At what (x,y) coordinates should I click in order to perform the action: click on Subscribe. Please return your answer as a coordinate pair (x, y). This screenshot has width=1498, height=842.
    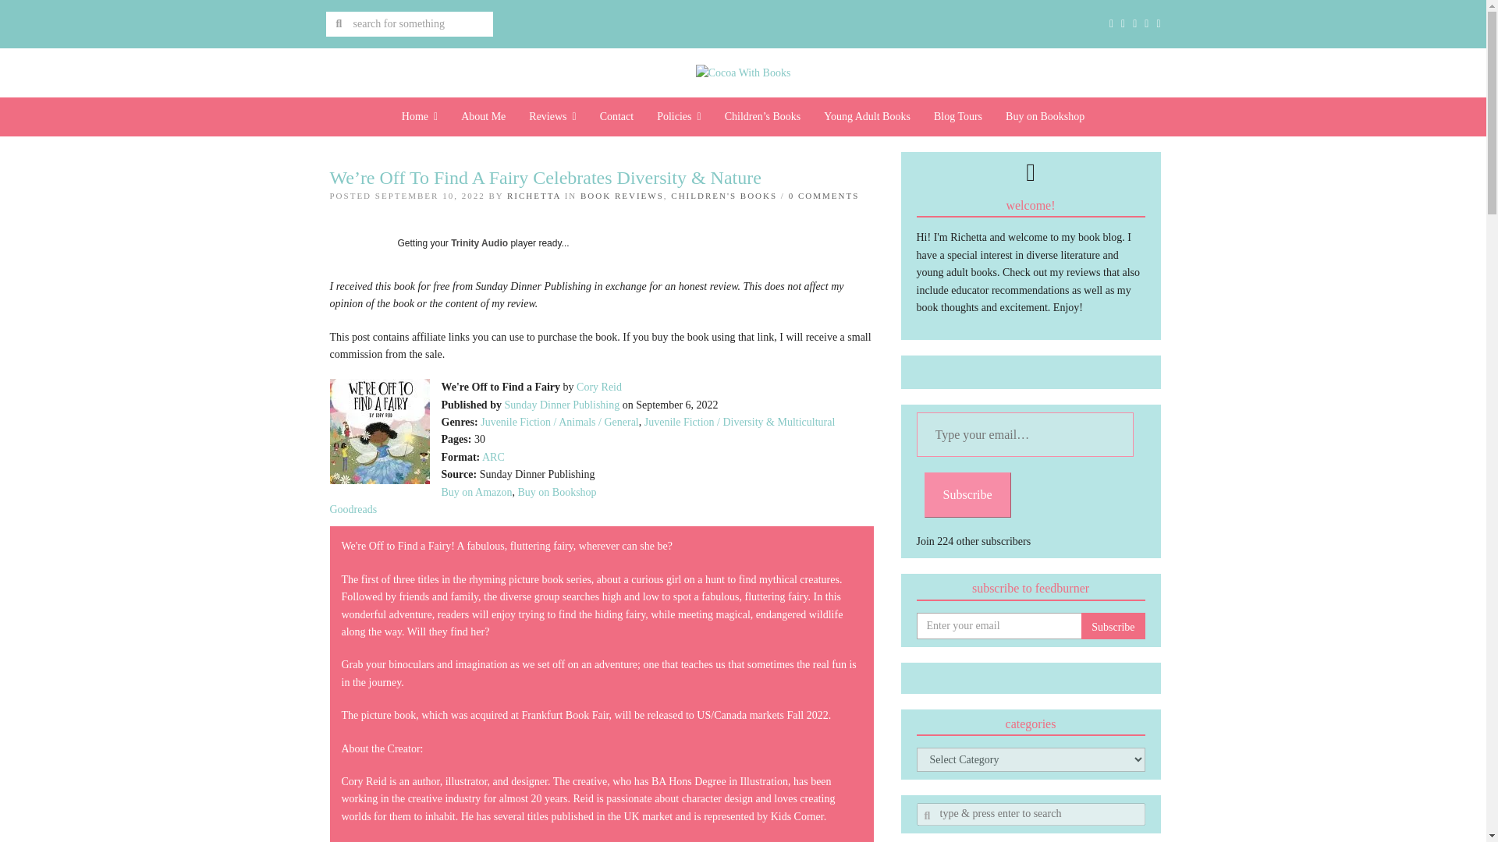
    Looking at the image, I should click on (1113, 625).